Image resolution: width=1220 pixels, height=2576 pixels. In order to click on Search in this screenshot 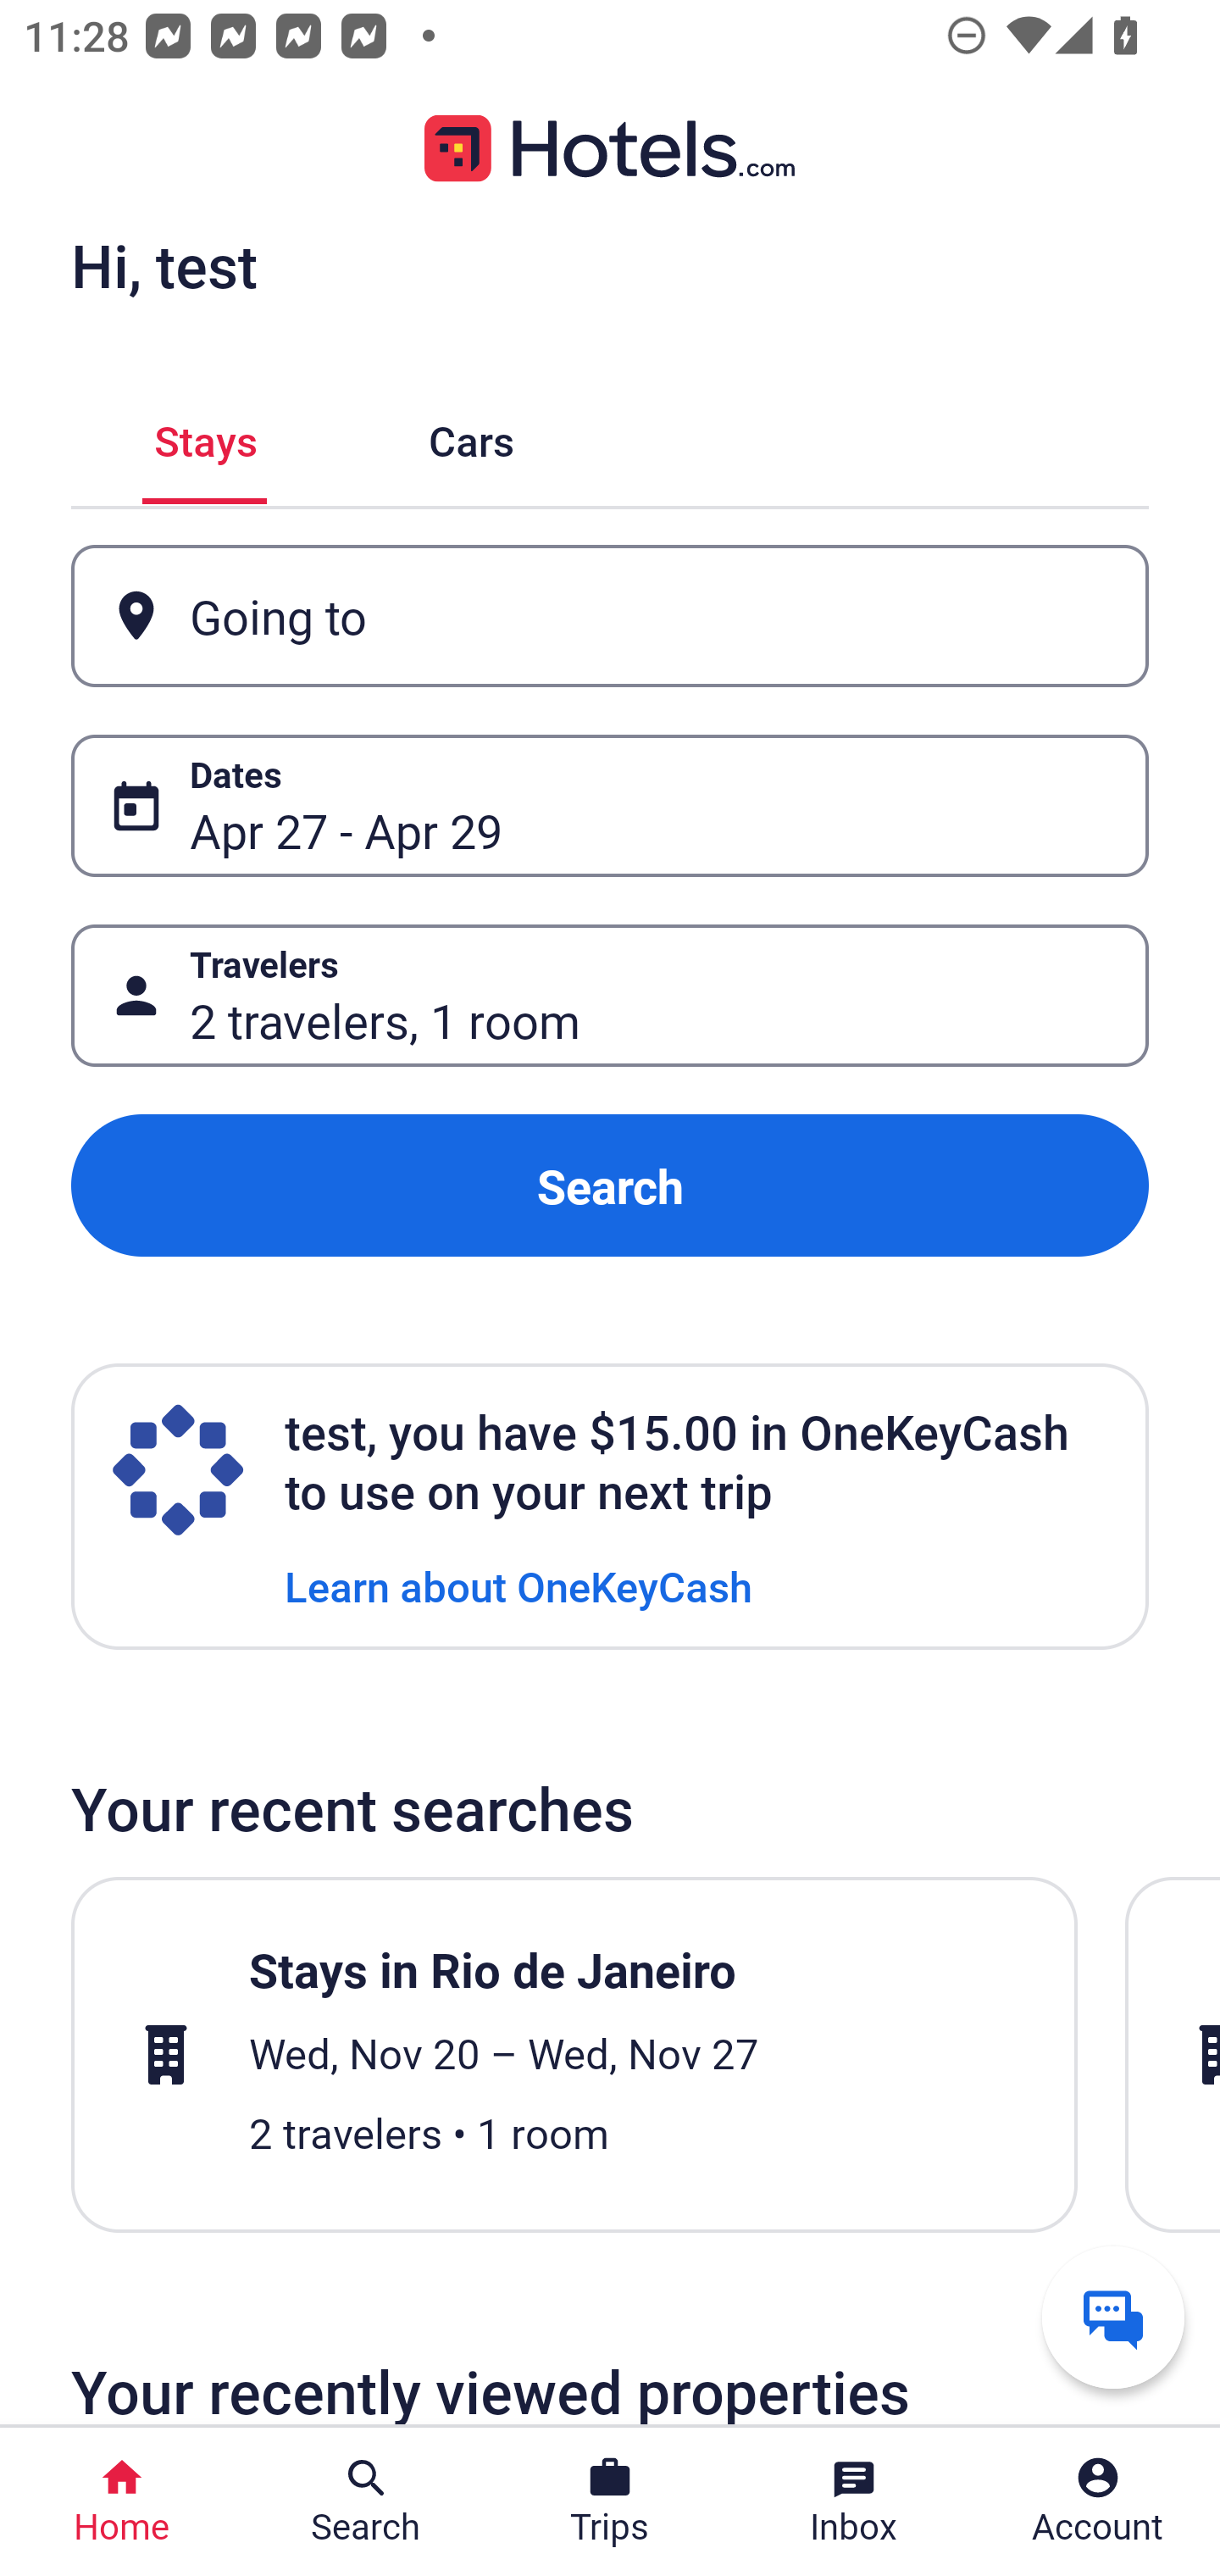, I will do `click(610, 1186)`.